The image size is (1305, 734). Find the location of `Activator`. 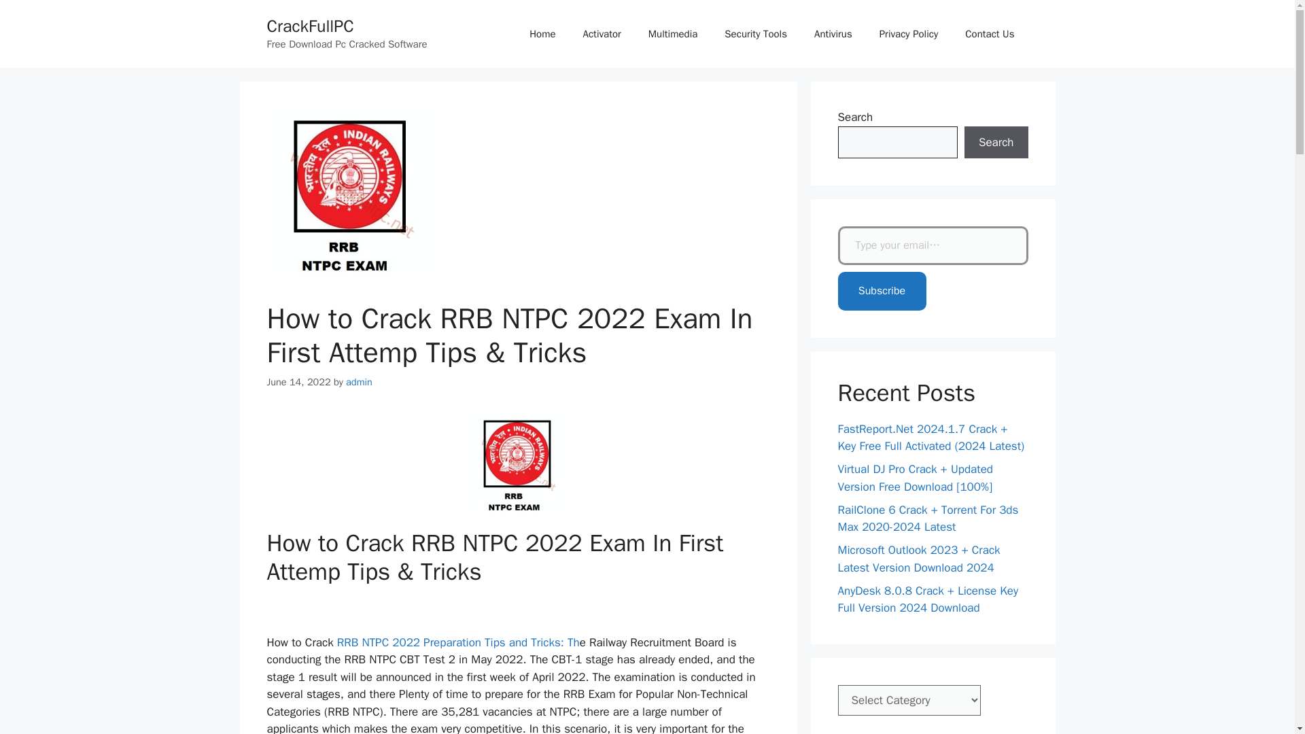

Activator is located at coordinates (602, 34).